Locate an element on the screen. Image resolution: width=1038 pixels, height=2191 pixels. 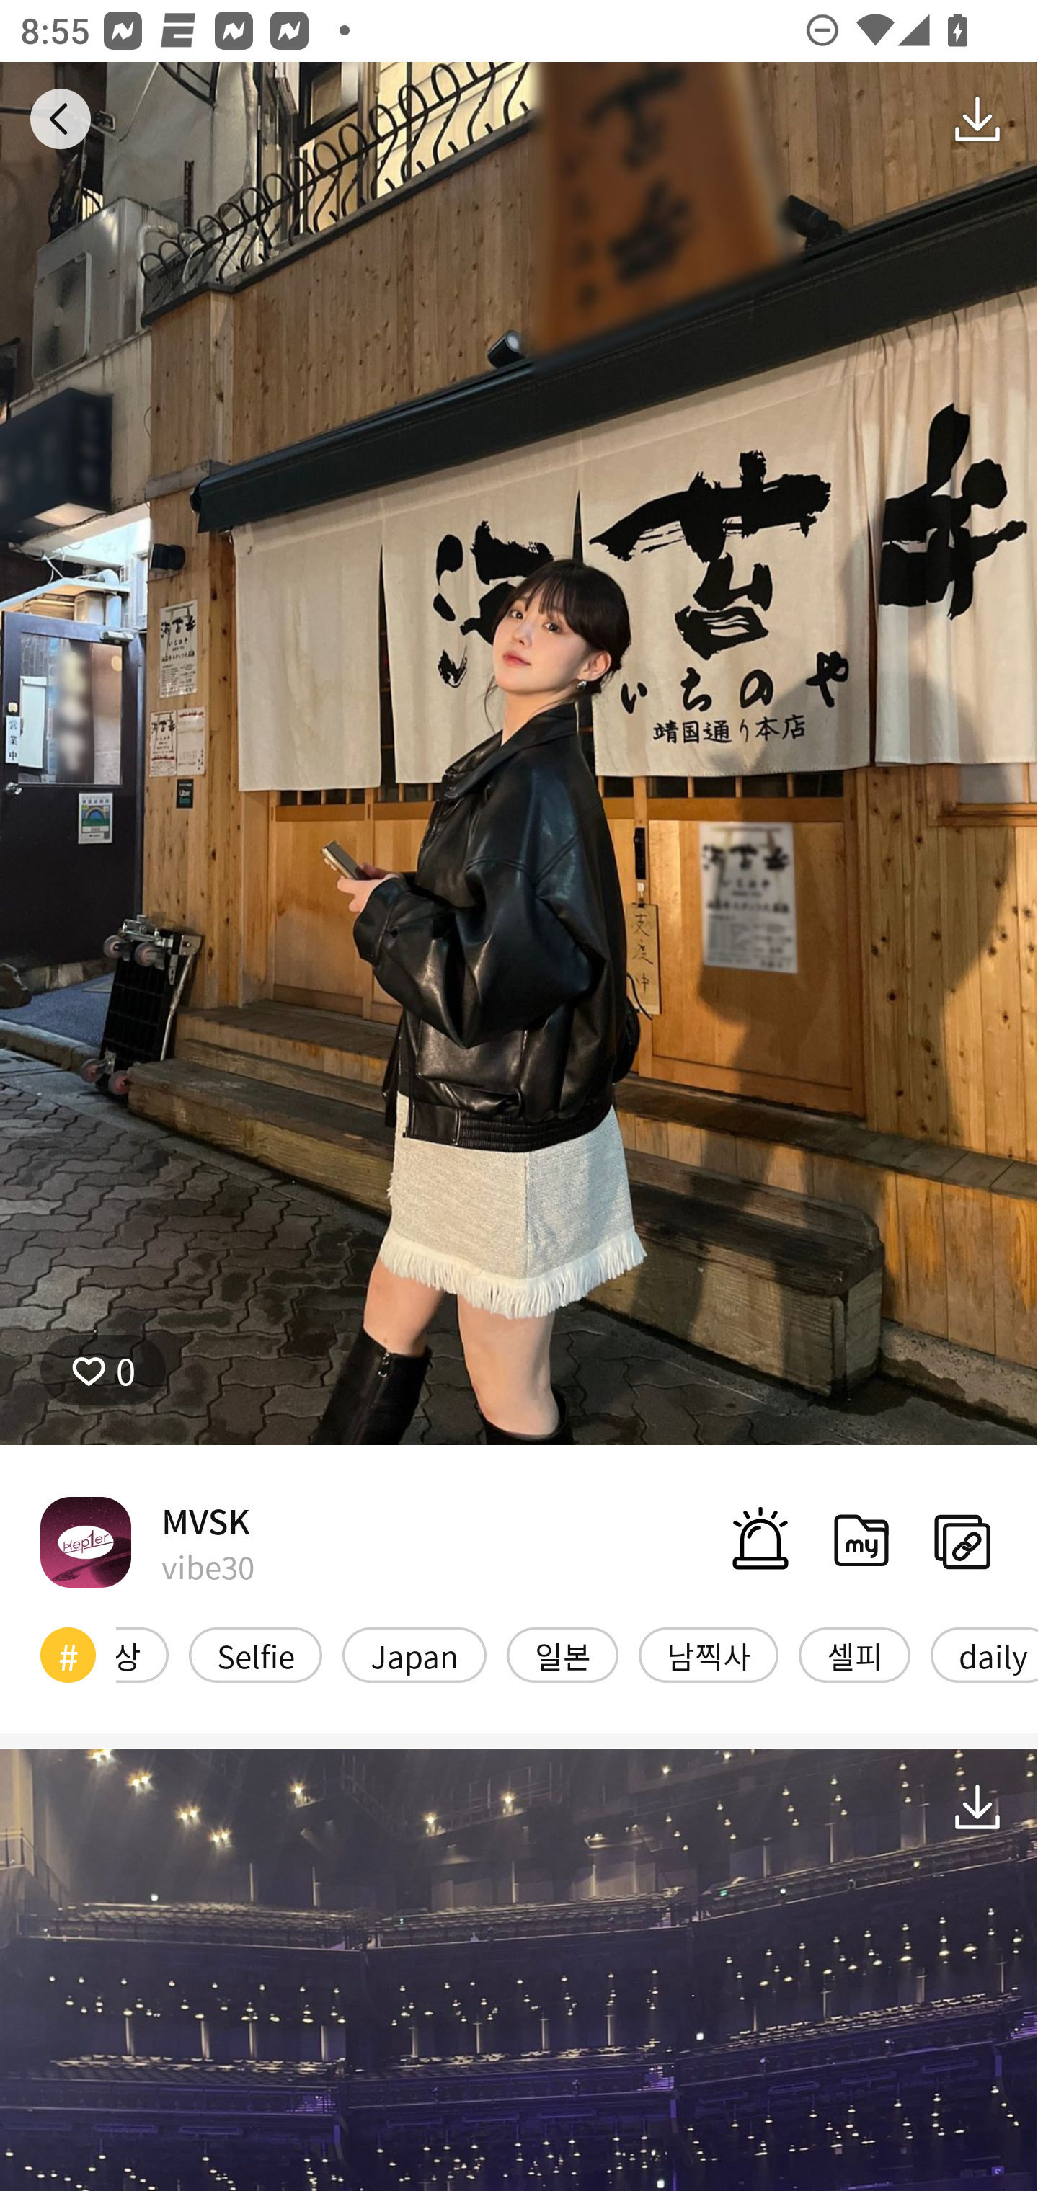
daily is located at coordinates (985, 1655).